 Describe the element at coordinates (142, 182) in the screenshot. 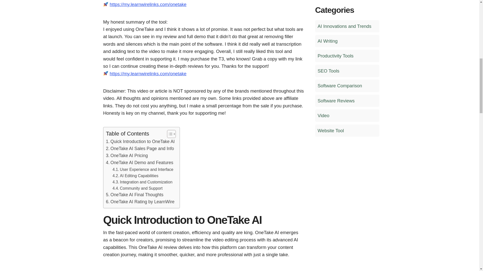

I see `Integration and Customization` at that location.